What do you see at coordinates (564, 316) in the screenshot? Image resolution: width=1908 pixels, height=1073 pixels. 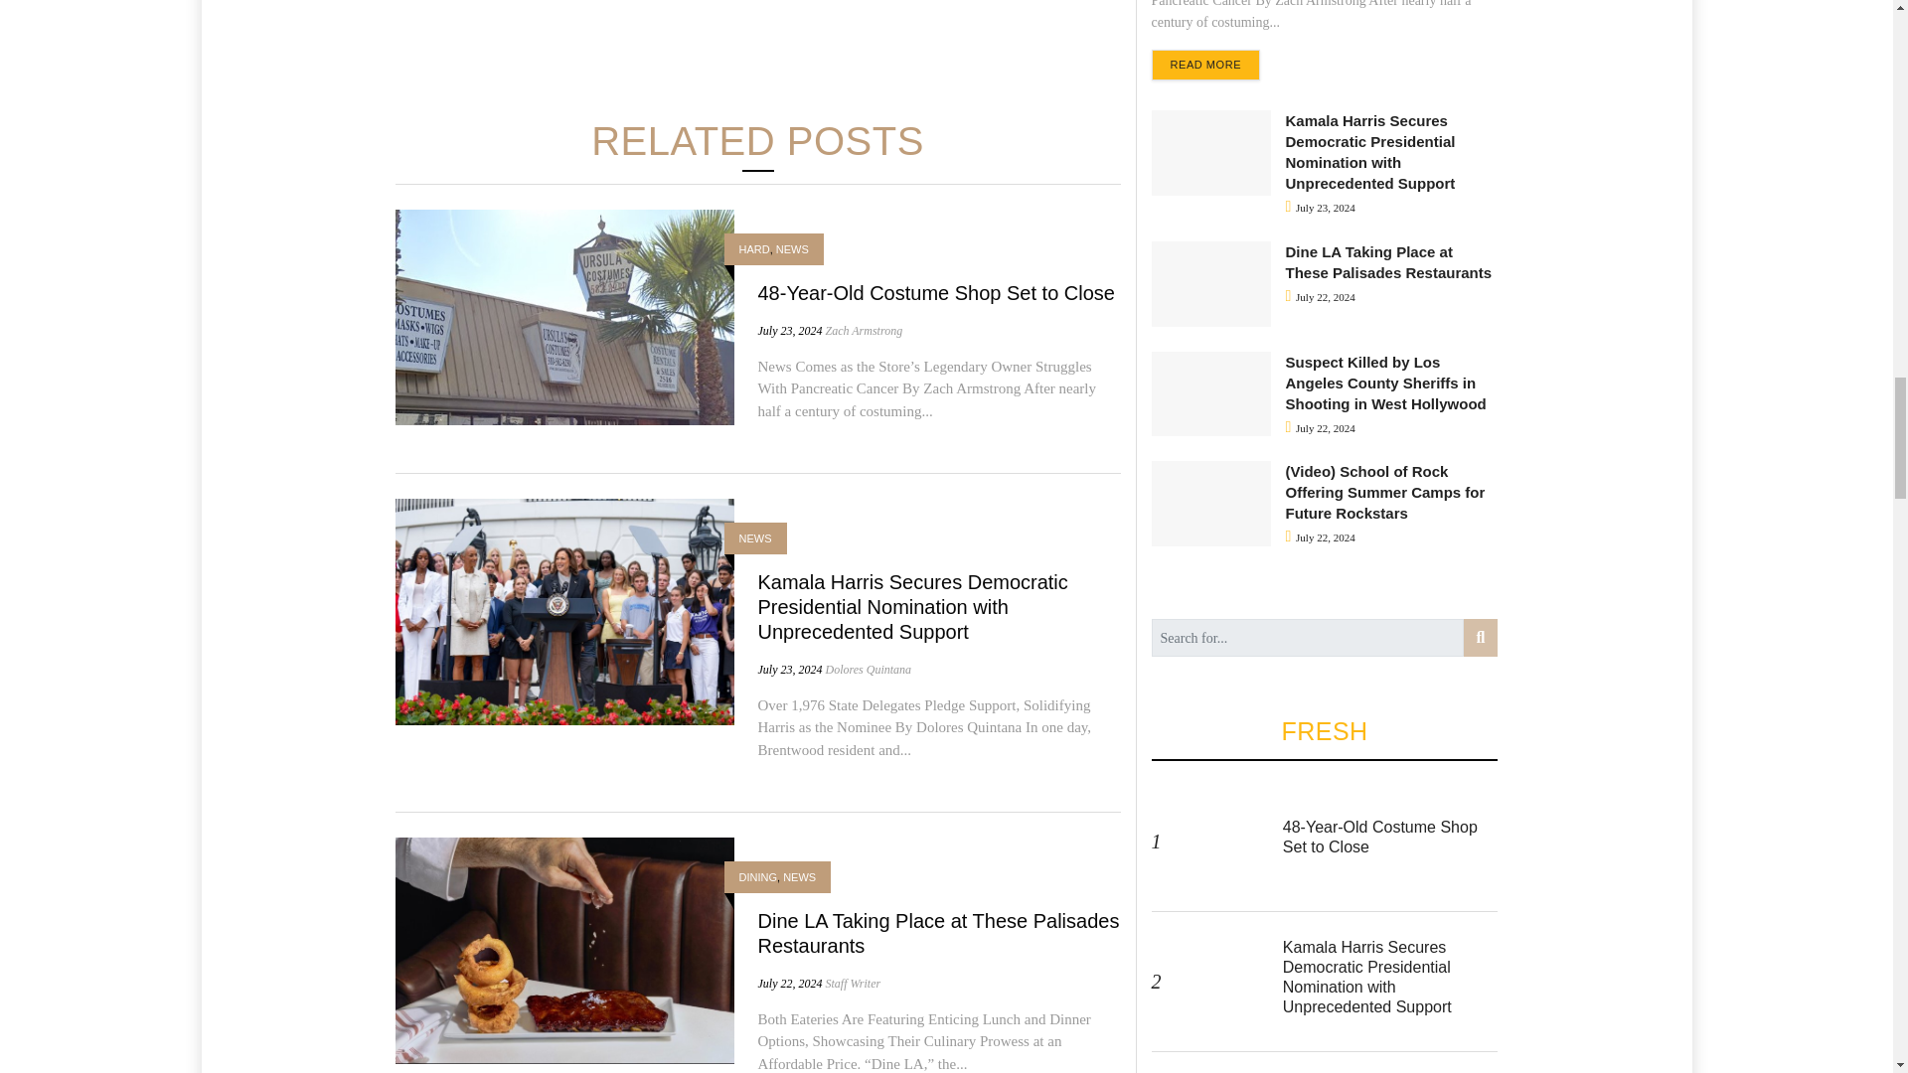 I see `48-Year-Old Costume Shop Set to Close` at bounding box center [564, 316].